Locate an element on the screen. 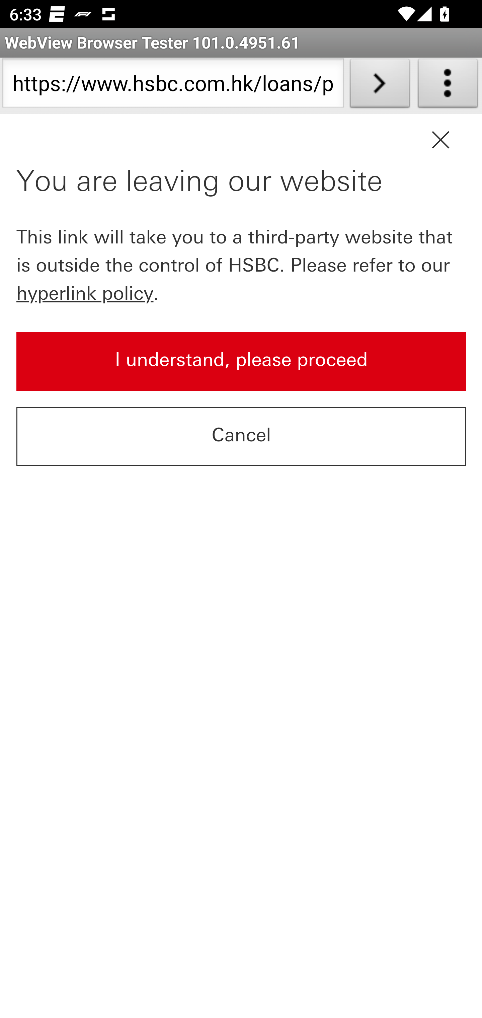 Image resolution: width=482 pixels, height=1018 pixels. About WebView is located at coordinates (448, 86).